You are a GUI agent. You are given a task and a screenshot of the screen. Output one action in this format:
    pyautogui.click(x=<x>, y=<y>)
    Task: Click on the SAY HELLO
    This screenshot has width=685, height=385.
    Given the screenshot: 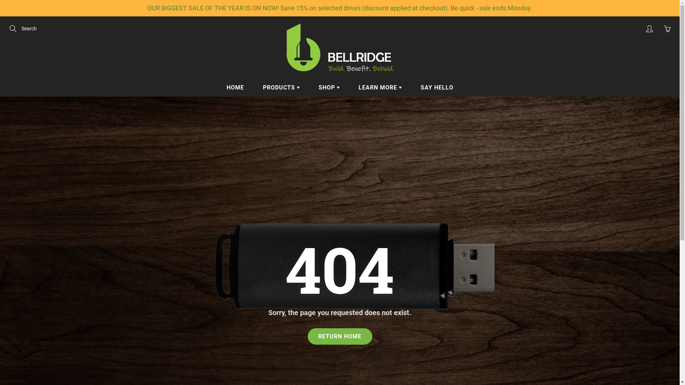 What is the action you would take?
    pyautogui.click(x=437, y=88)
    